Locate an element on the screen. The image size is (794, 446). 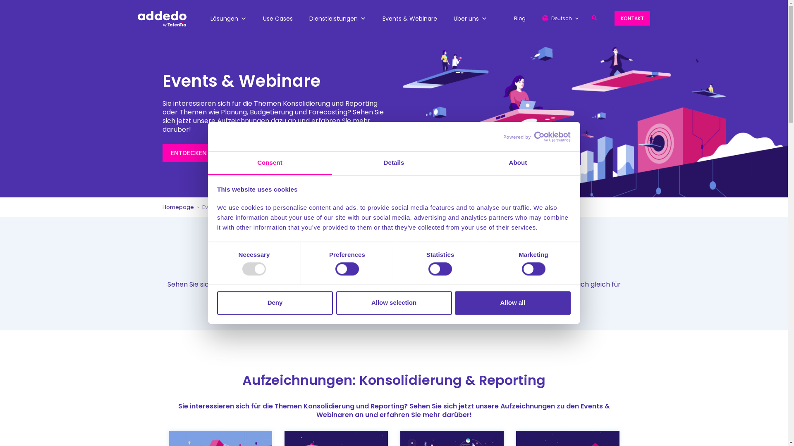
Events & Webinare is located at coordinates (410, 19).